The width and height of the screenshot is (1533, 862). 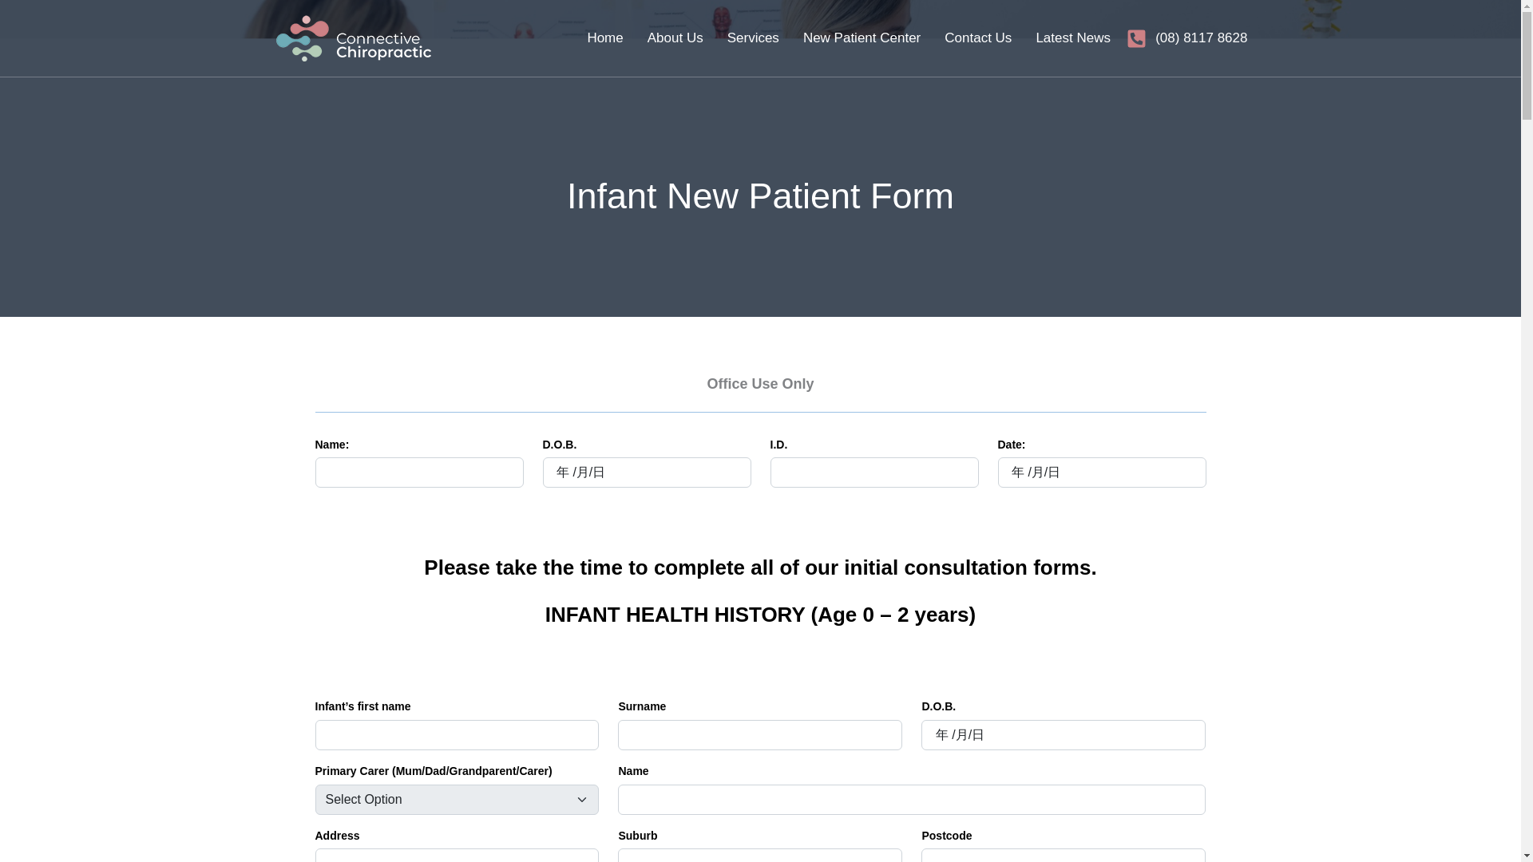 What do you see at coordinates (977, 38) in the screenshot?
I see `Contact Us` at bounding box center [977, 38].